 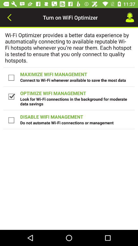 I want to click on press the icon to the right of turn on wifi item, so click(x=130, y=17).